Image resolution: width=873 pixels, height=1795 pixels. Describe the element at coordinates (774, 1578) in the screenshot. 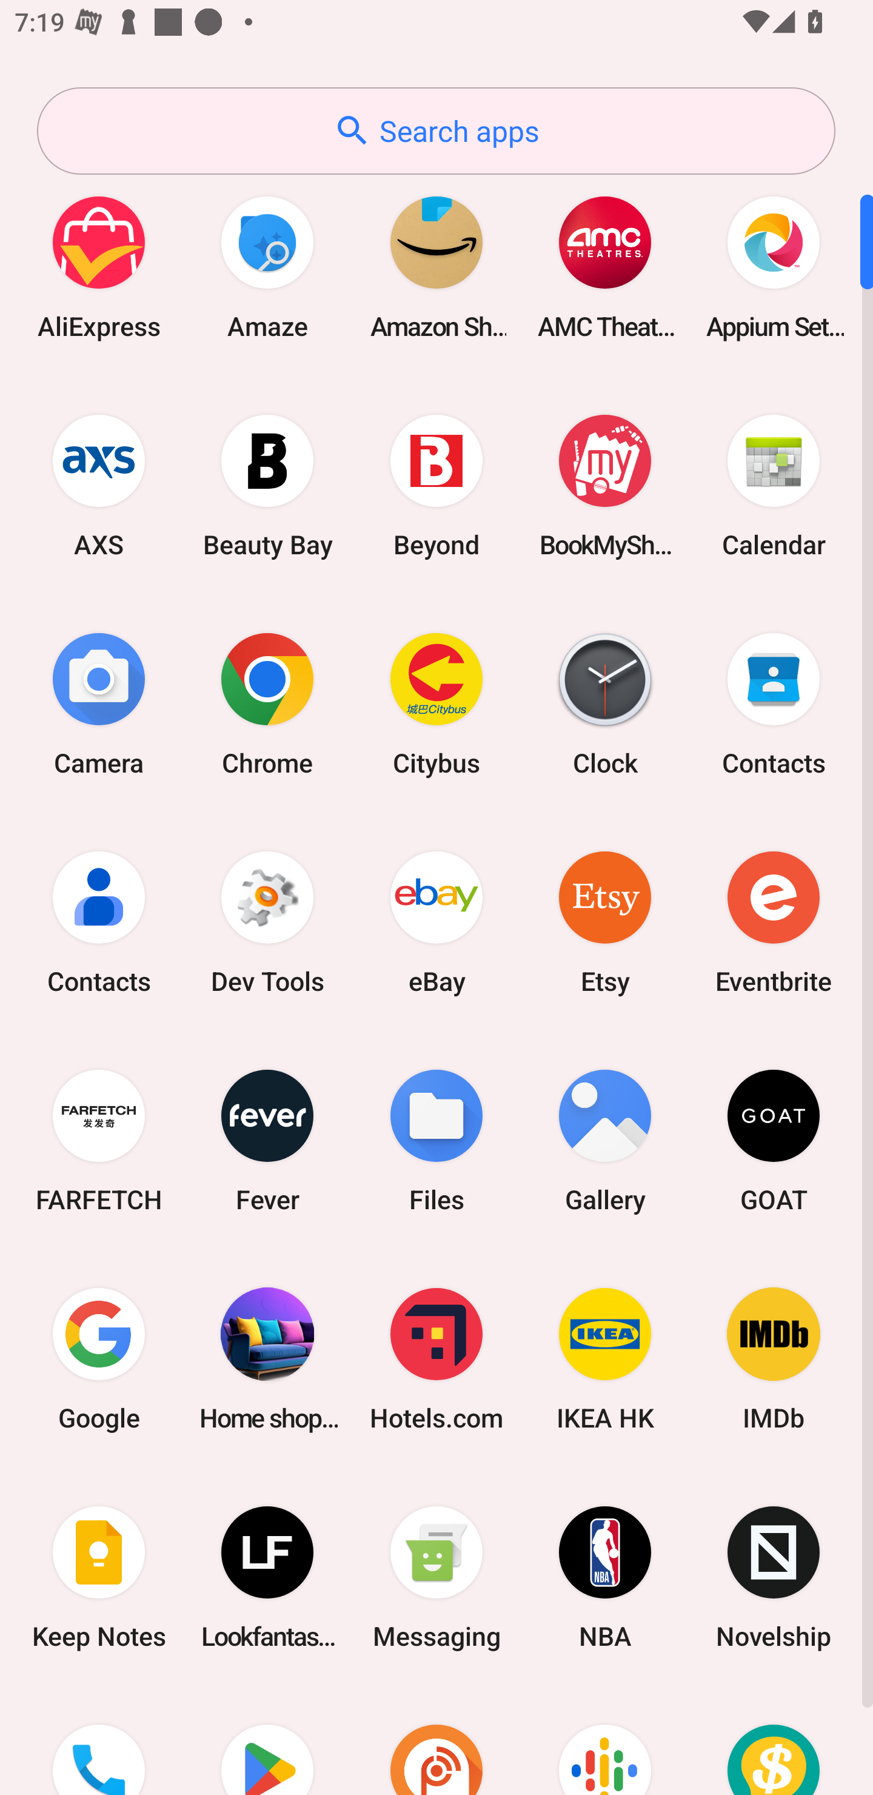

I see `Novelship` at that location.